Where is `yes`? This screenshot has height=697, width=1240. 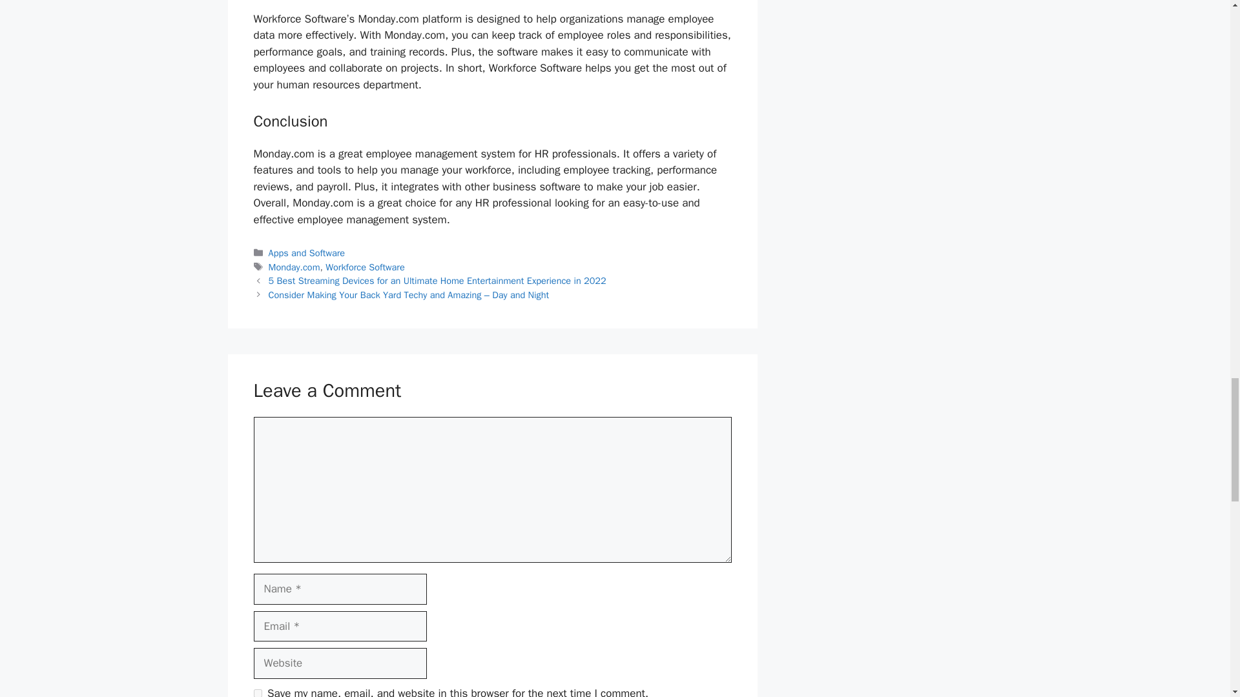
yes is located at coordinates (257, 693).